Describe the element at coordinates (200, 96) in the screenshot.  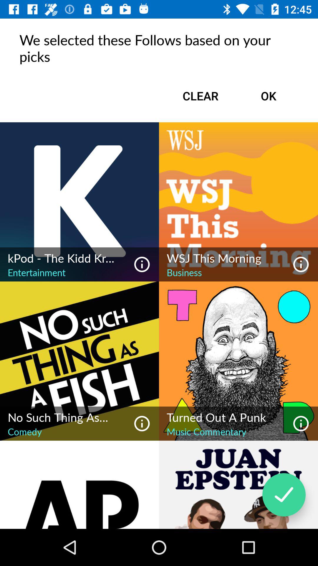
I see `turn on item next to the ok` at that location.